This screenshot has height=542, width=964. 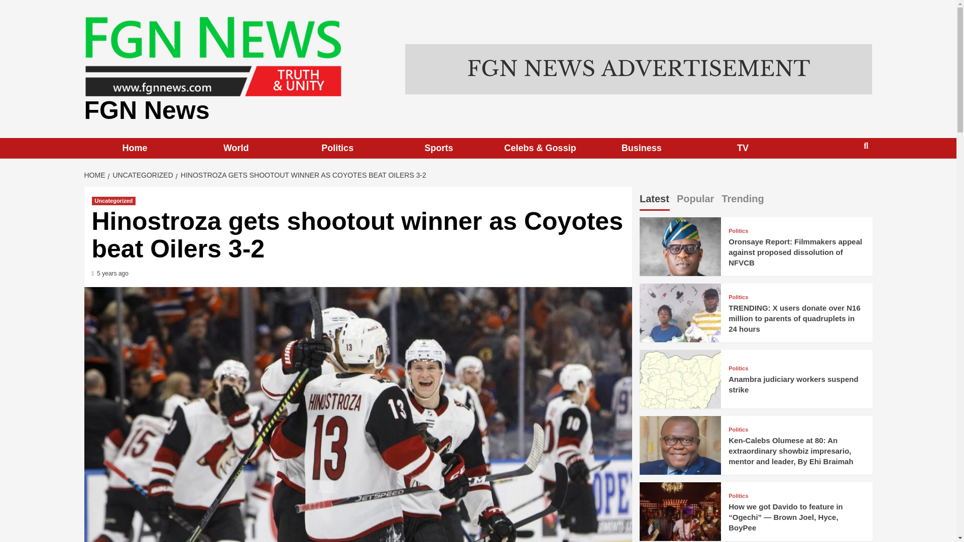 I want to click on UNCATEGORIZED, so click(x=141, y=175).